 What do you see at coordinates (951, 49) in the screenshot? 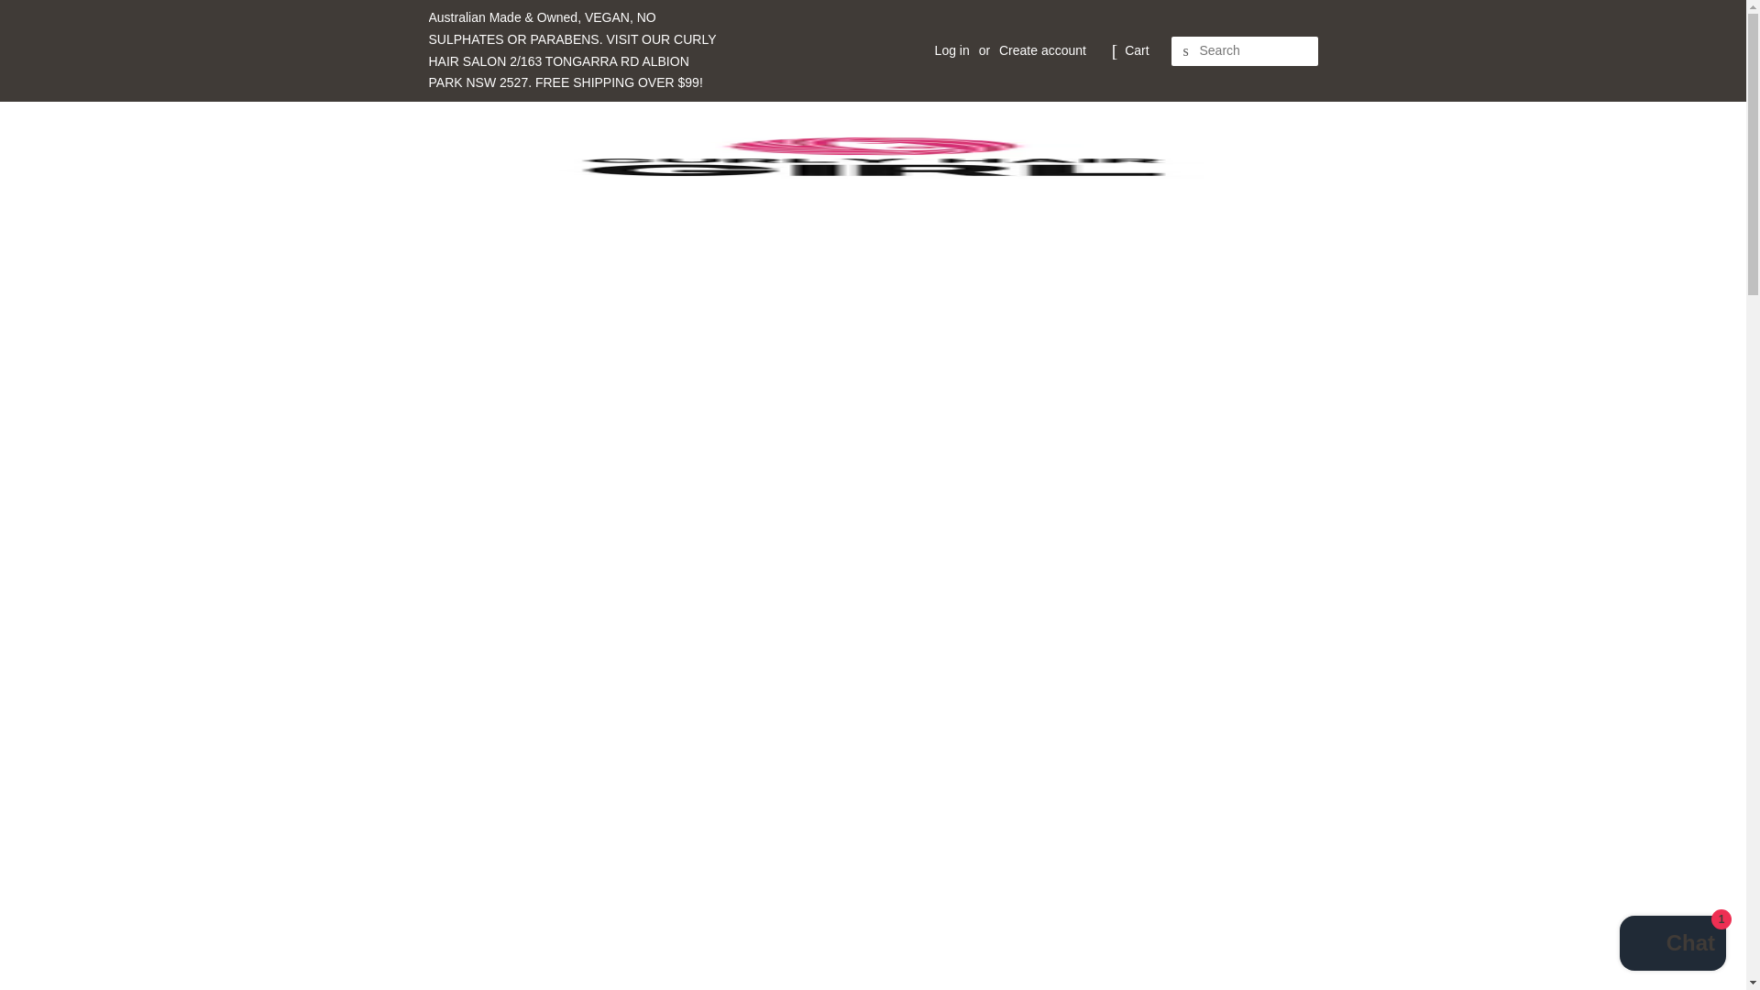
I see `Log in` at bounding box center [951, 49].